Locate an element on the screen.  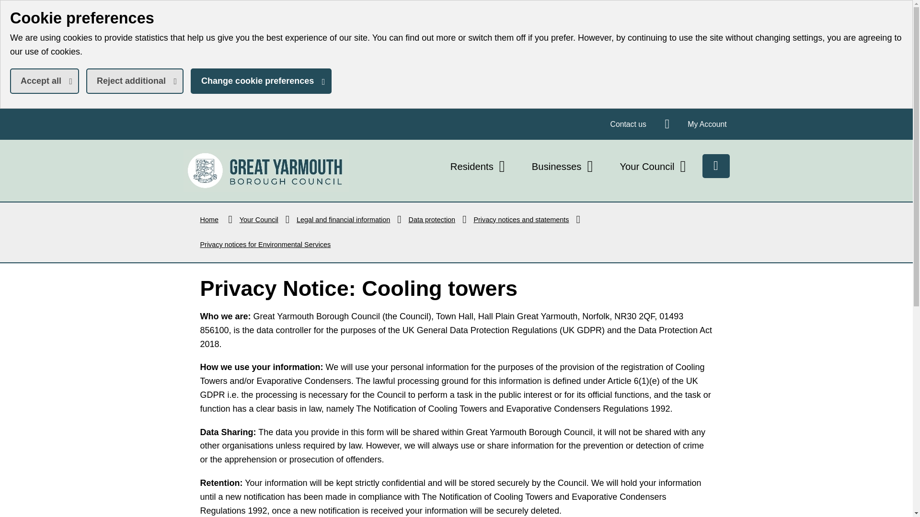
Contact us is located at coordinates (628, 124).